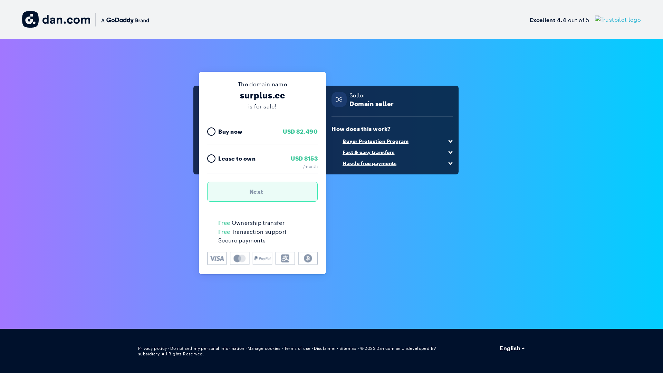  Describe the element at coordinates (298, 348) in the screenshot. I see `Terms of use` at that location.